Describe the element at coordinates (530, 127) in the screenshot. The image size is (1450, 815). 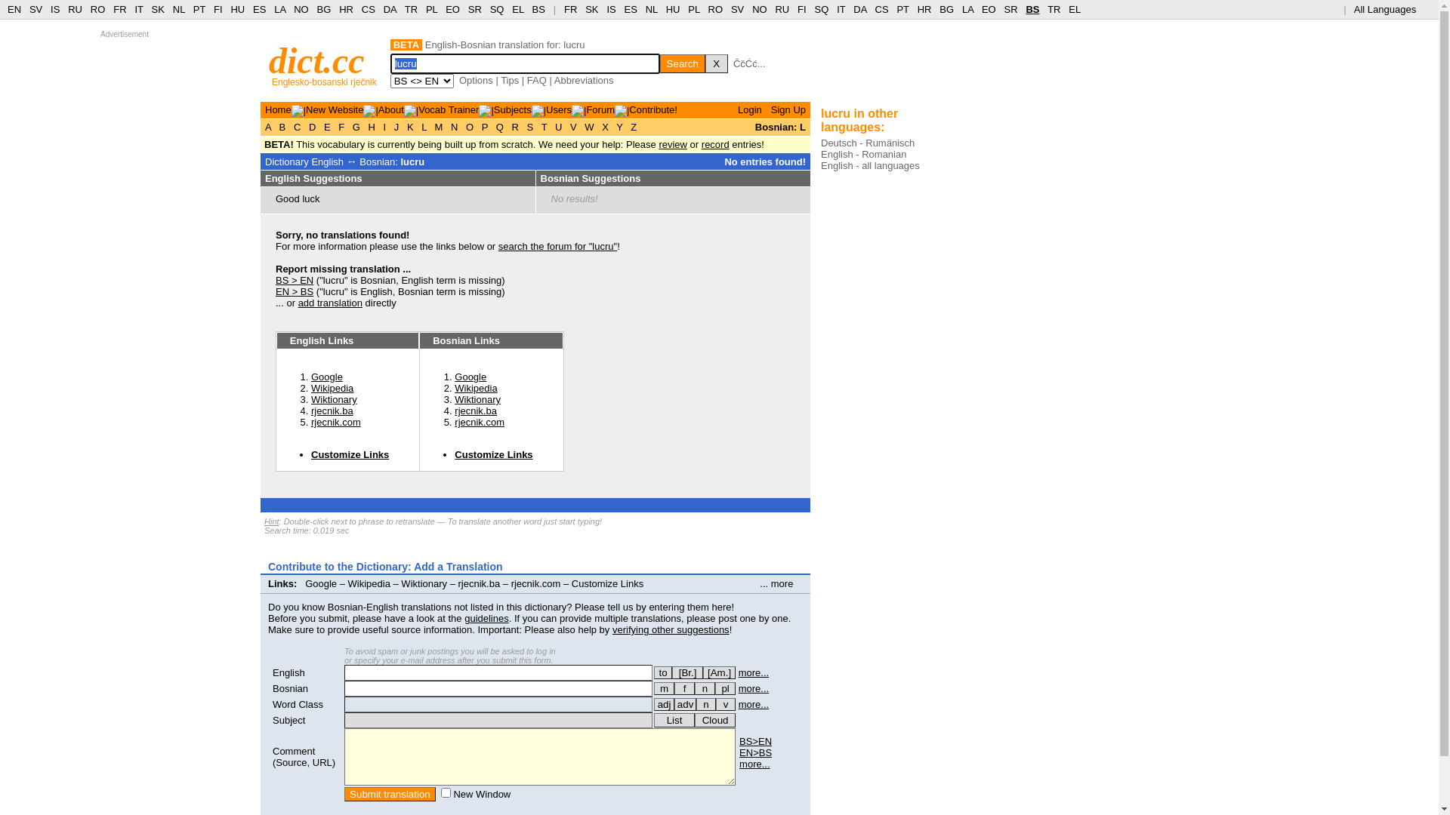
I see `S` at that location.